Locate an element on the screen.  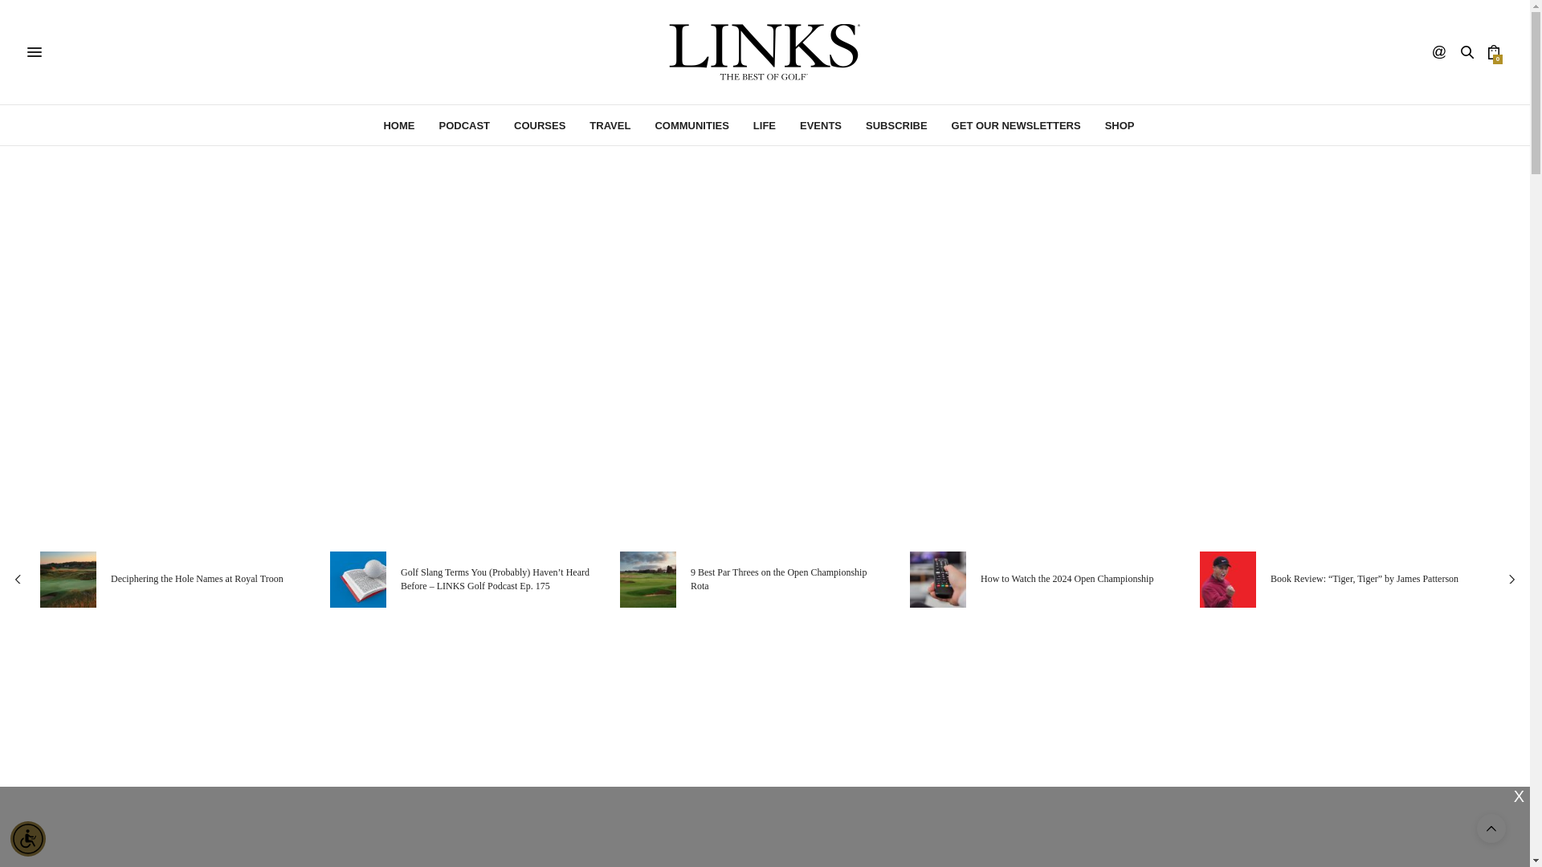
LIFE is located at coordinates (765, 125).